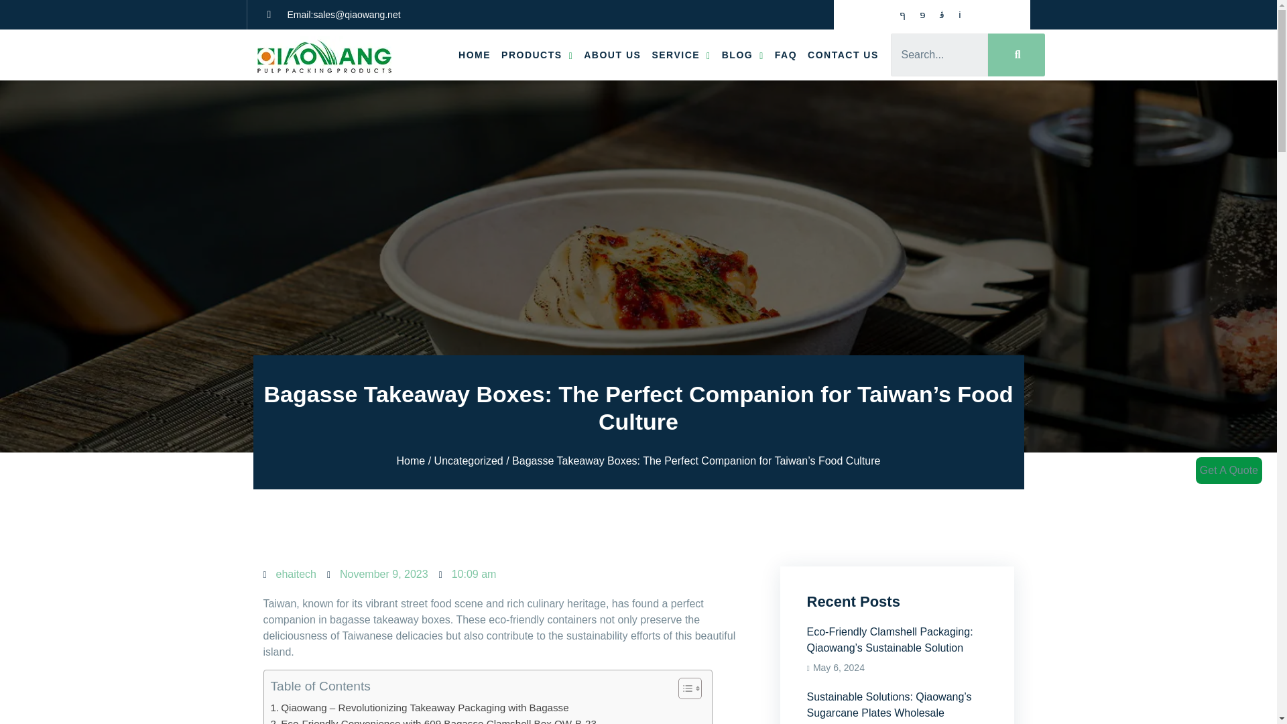 The height and width of the screenshot is (724, 1287). What do you see at coordinates (377, 574) in the screenshot?
I see `November 9, 2023` at bounding box center [377, 574].